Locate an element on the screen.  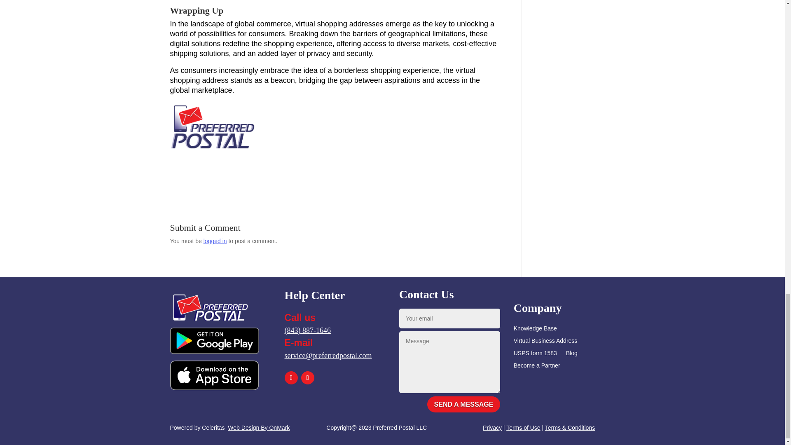
USPS form 1583 is located at coordinates (535, 354).